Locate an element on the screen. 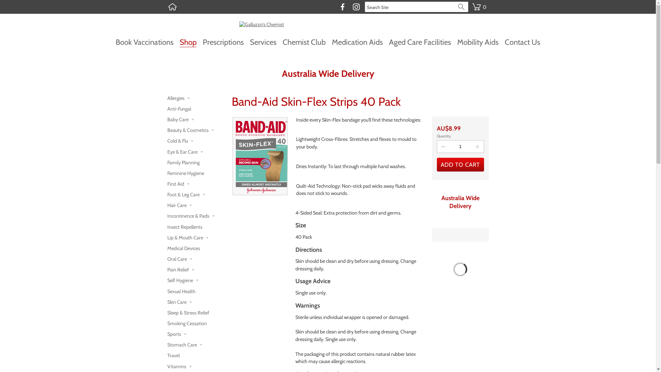 The image size is (661, 372). Self Hygiene      is located at coordinates (196, 280).